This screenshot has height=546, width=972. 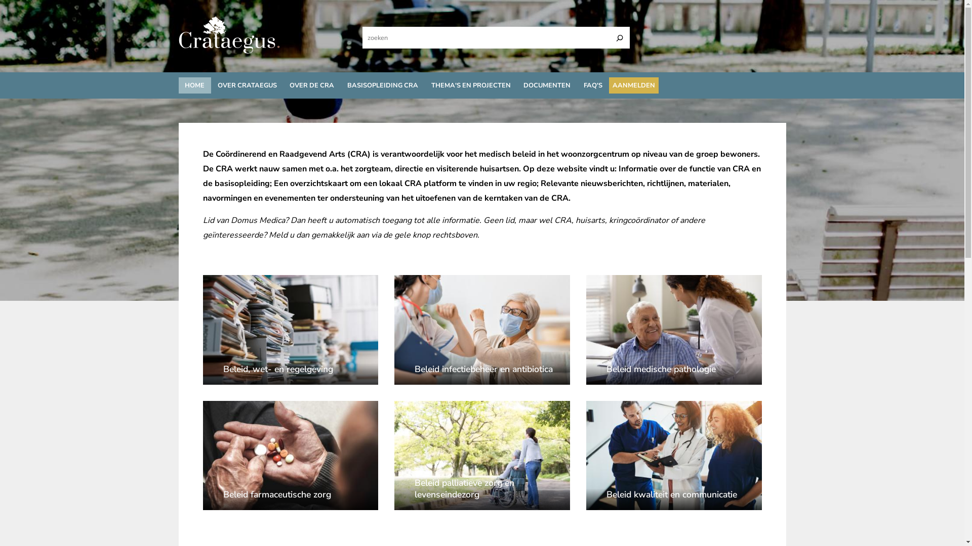 What do you see at coordinates (404, 280) in the screenshot?
I see `Image` at bounding box center [404, 280].